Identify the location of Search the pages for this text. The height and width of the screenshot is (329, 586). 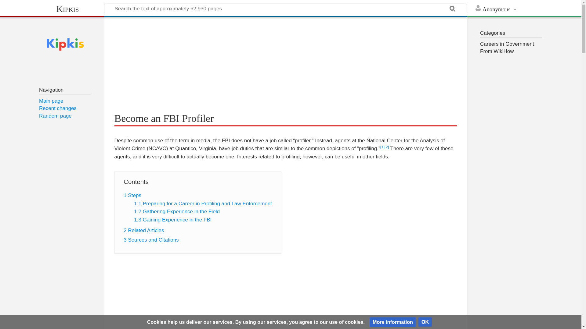
(453, 9).